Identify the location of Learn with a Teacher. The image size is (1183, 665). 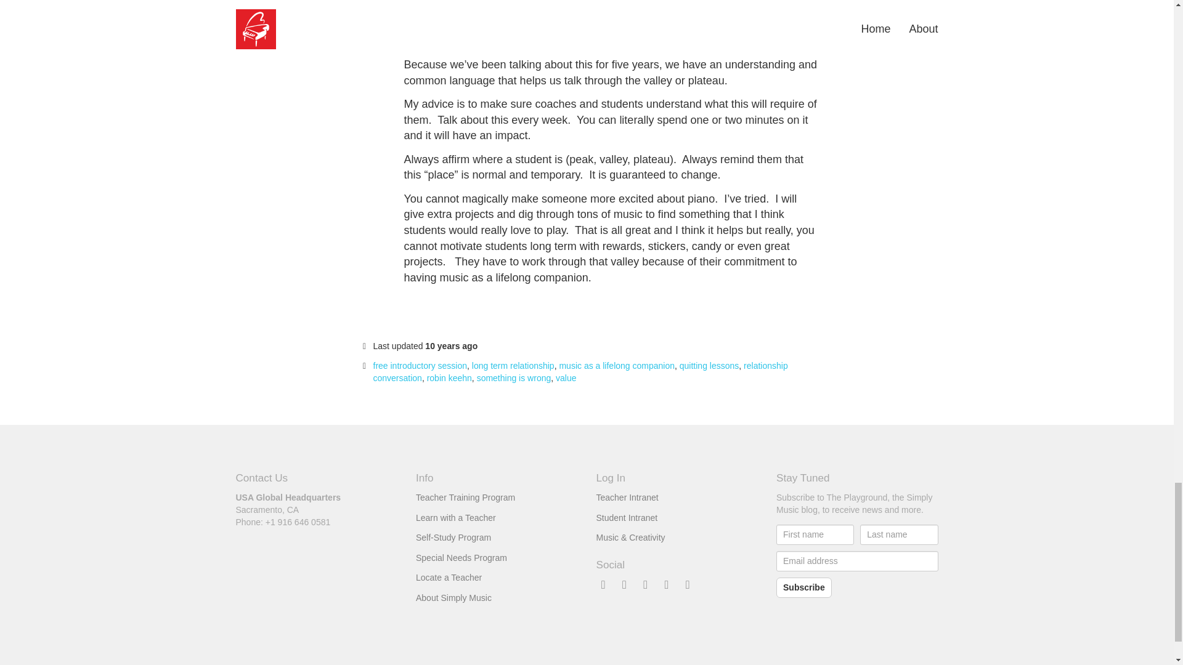
(456, 517).